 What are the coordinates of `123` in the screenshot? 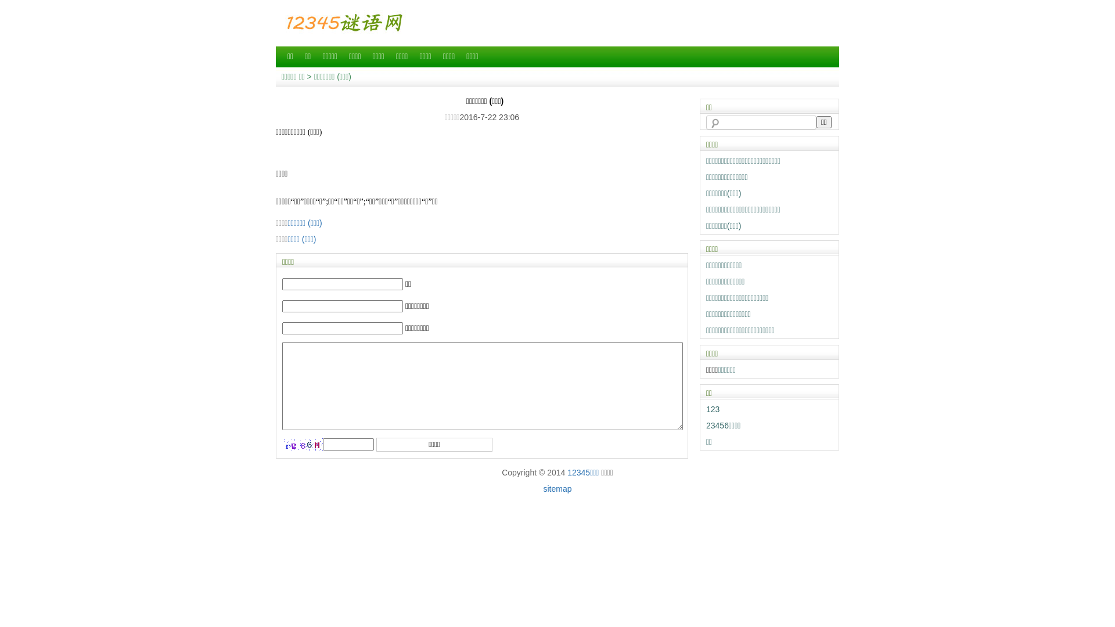 It's located at (713, 409).